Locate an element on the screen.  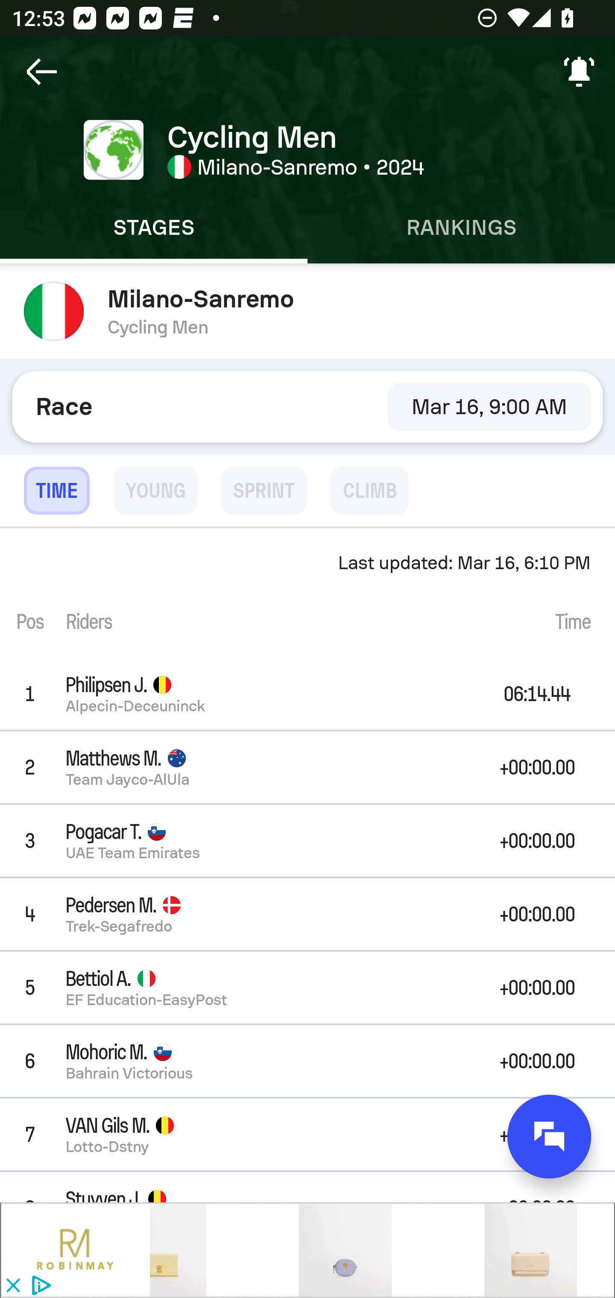
close_button is located at coordinates (12, 1286).